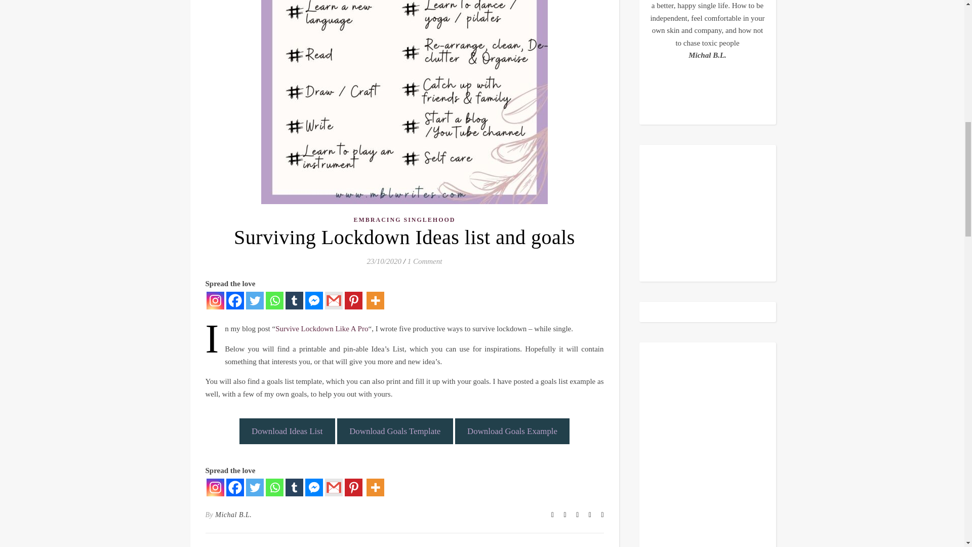  I want to click on Twitter, so click(254, 300).